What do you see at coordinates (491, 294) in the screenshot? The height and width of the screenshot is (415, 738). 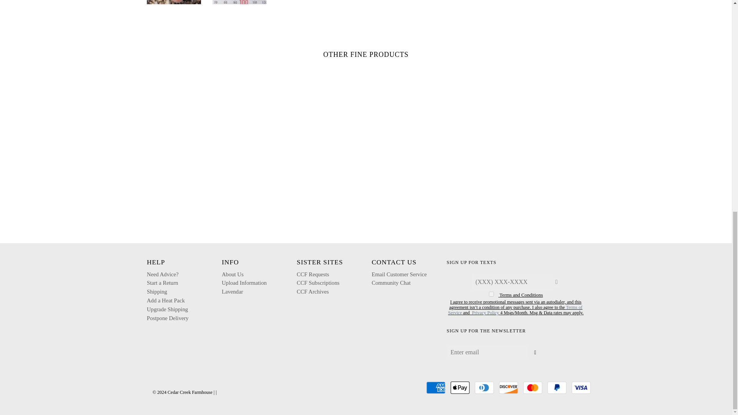 I see `on` at bounding box center [491, 294].